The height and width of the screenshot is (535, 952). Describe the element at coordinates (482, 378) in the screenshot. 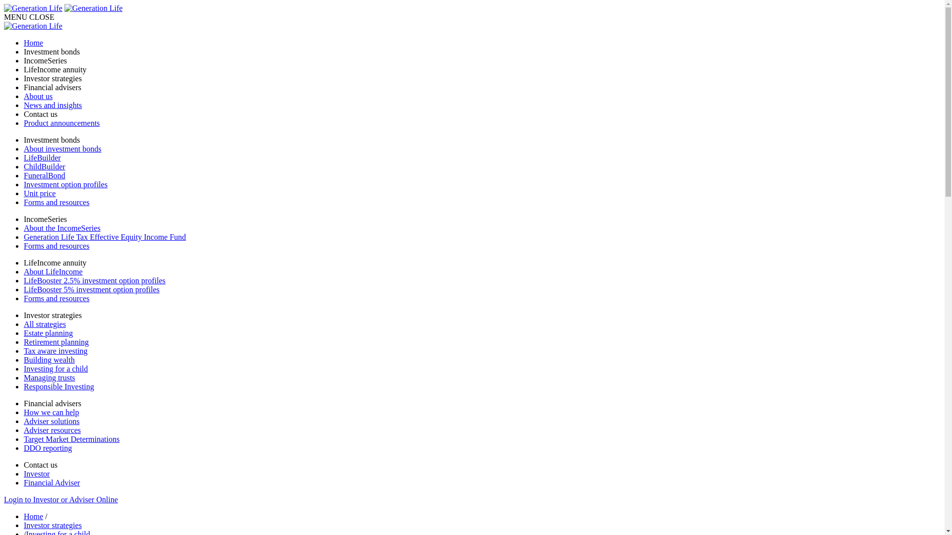

I see `Managing trusts` at that location.